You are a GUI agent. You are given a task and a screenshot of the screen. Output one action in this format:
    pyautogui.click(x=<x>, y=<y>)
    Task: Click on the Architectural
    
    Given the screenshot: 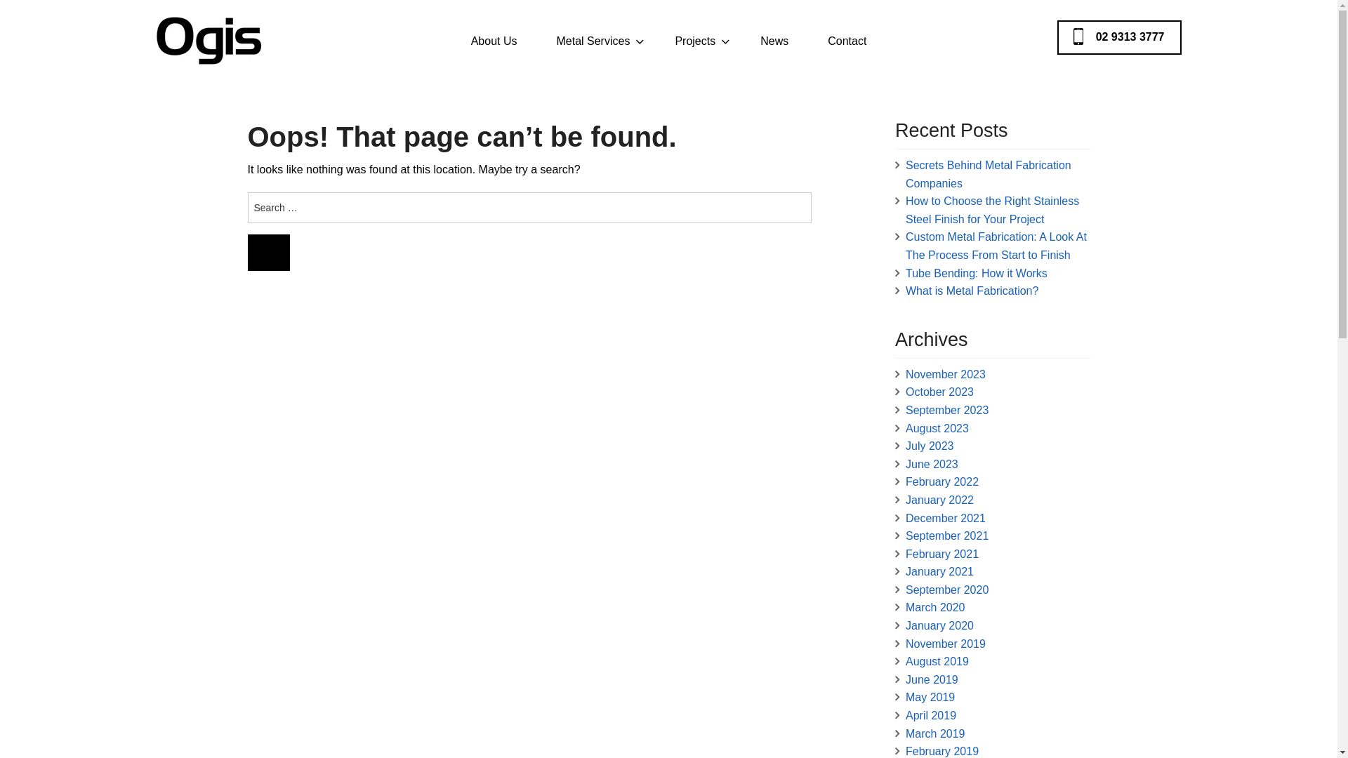 What is the action you would take?
    pyautogui.click(x=694, y=94)
    